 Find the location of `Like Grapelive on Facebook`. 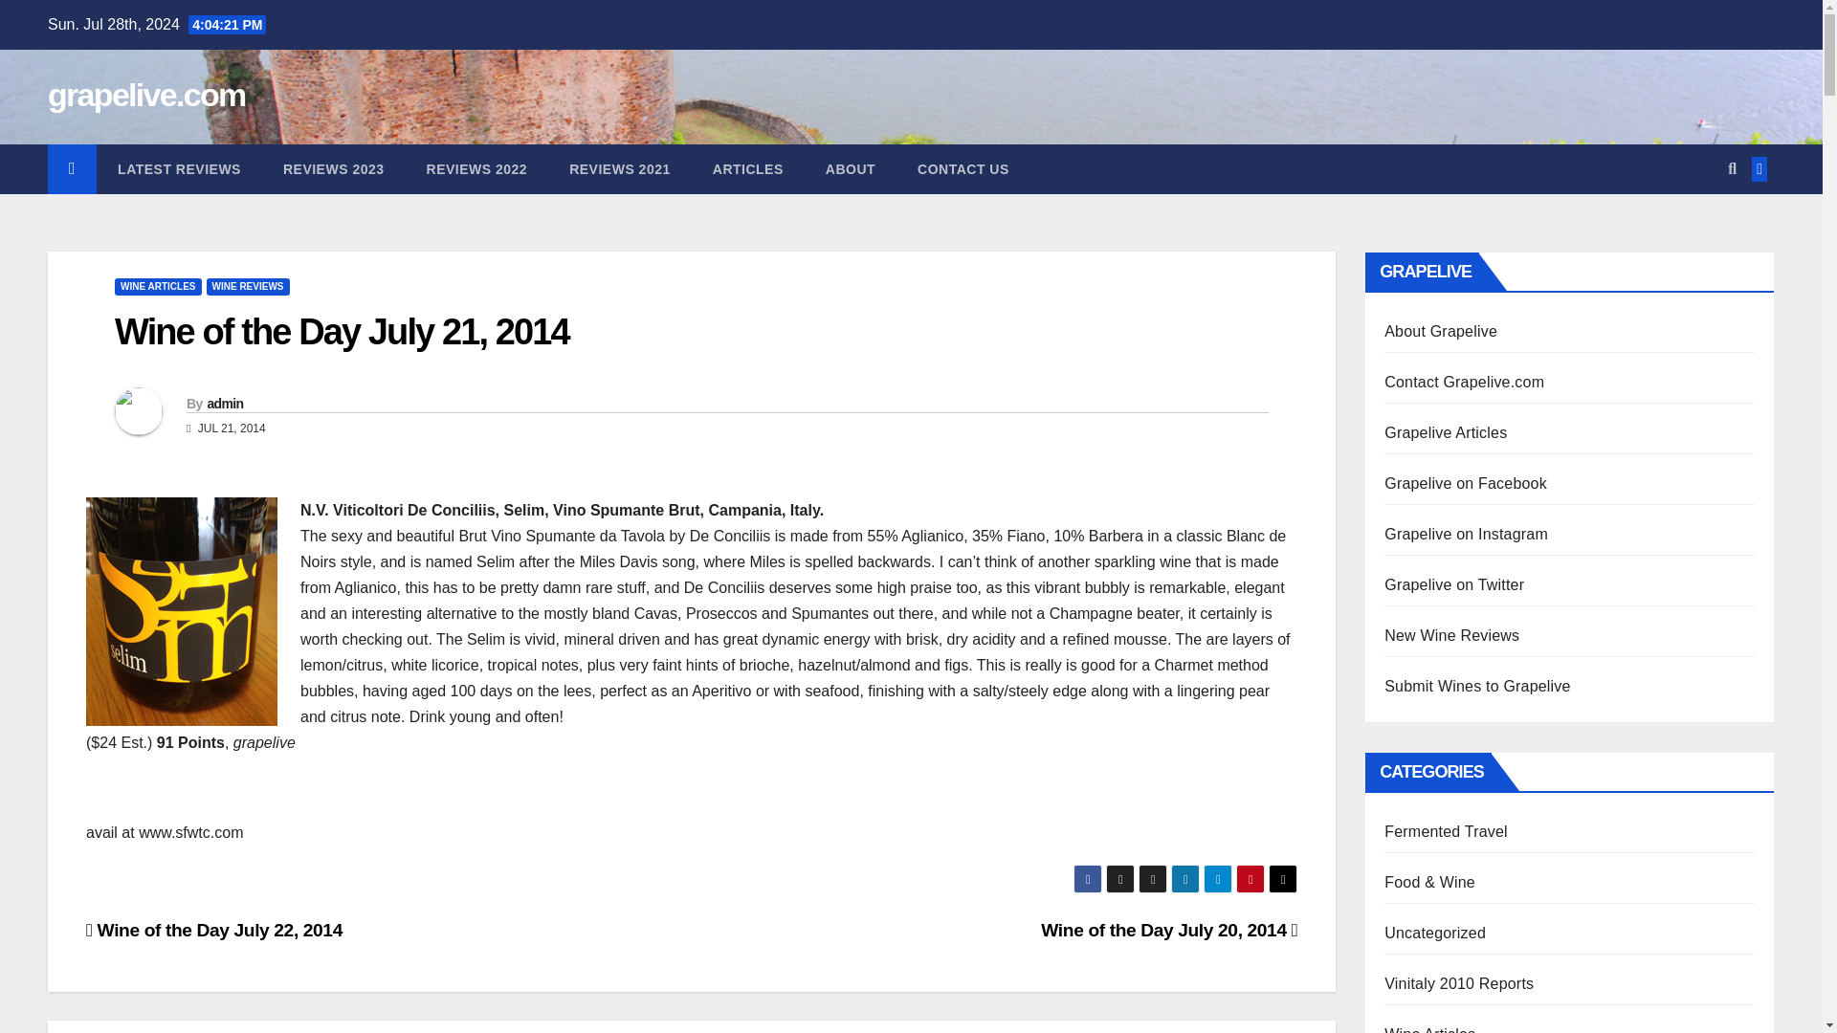

Like Grapelive on Facebook is located at coordinates (1466, 483).